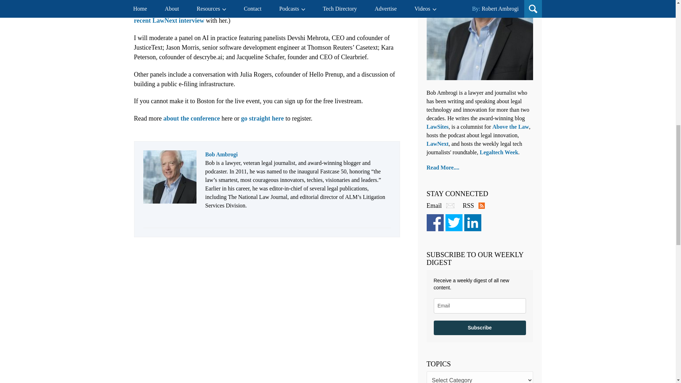 The width and height of the screenshot is (681, 383). I want to click on about the conference, so click(192, 118).